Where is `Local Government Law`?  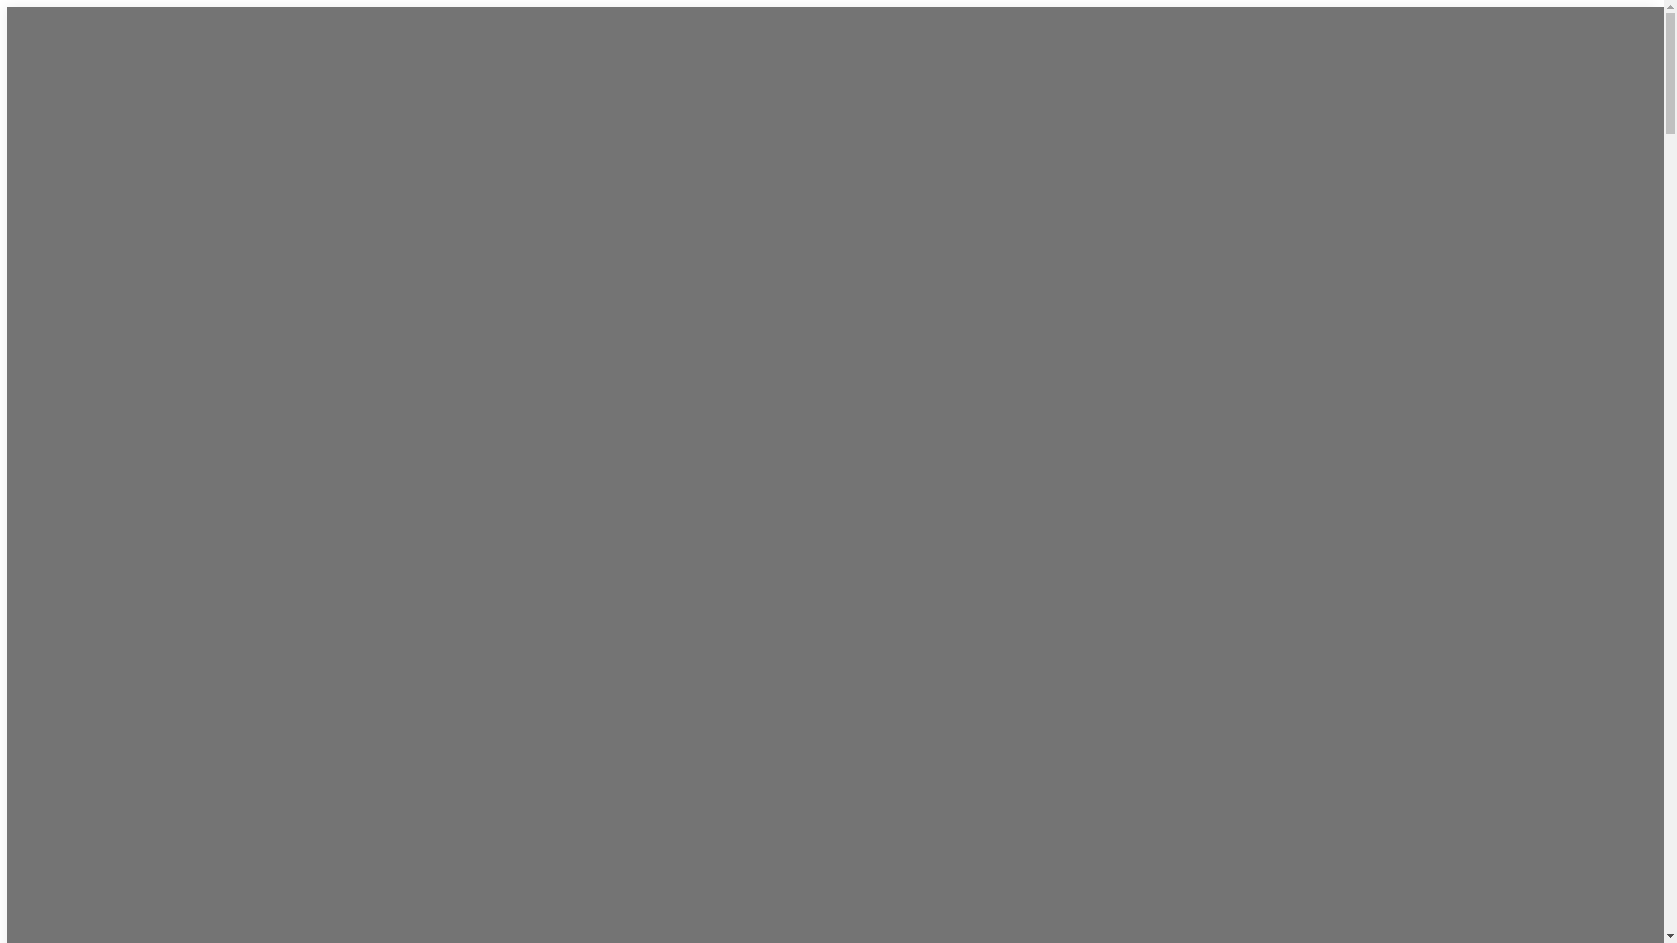 Local Government Law is located at coordinates (799, 255).